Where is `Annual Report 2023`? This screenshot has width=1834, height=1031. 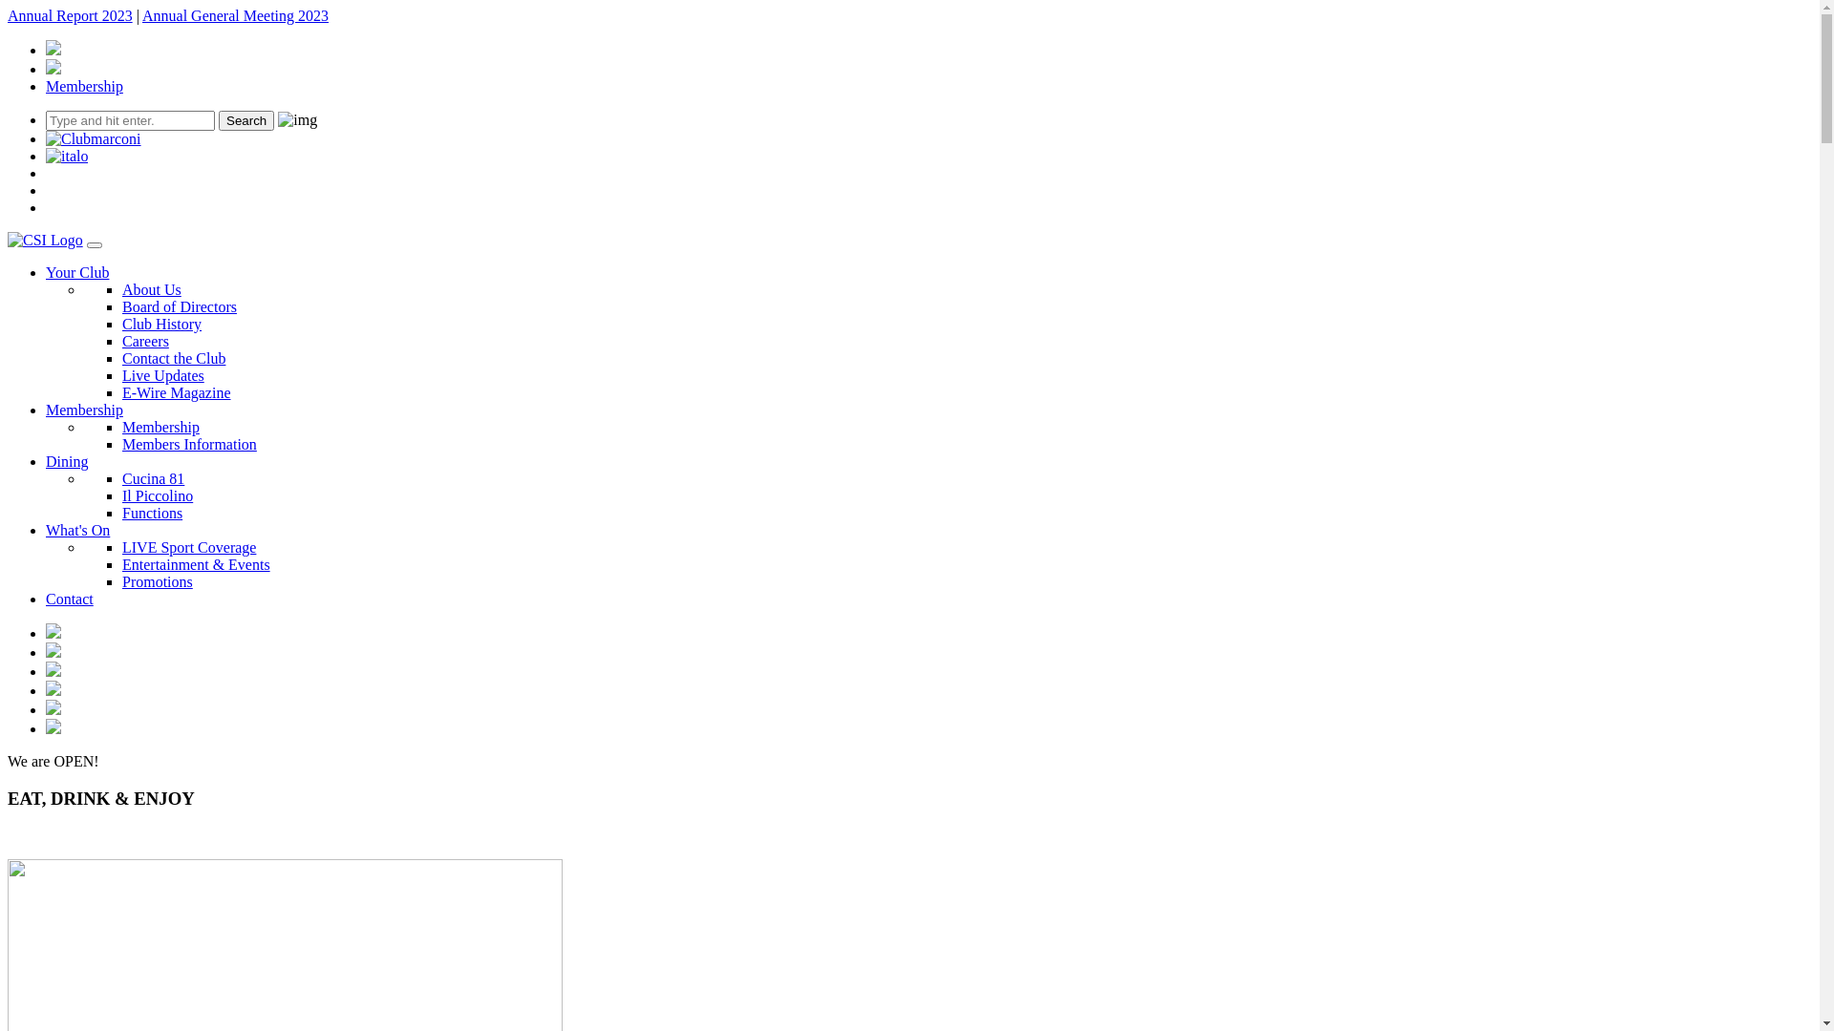 Annual Report 2023 is located at coordinates (71, 15).